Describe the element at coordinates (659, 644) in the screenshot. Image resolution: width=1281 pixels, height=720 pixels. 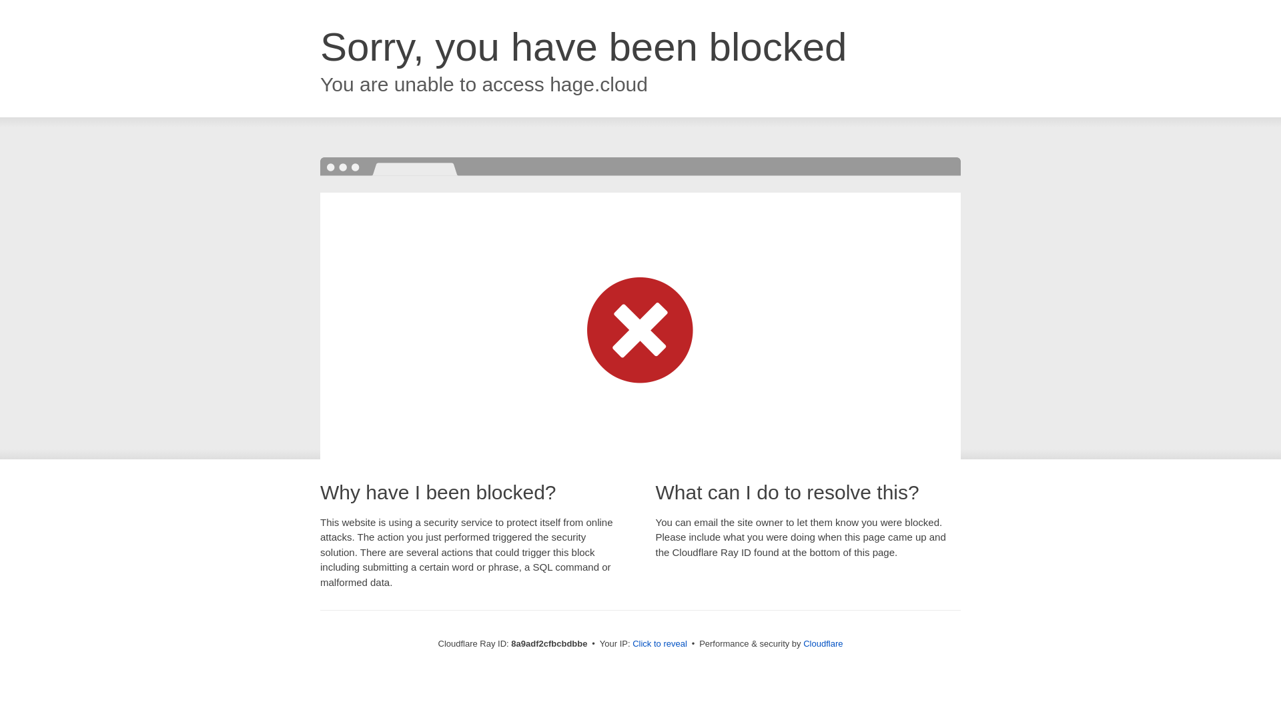
I see `Click to reveal` at that location.